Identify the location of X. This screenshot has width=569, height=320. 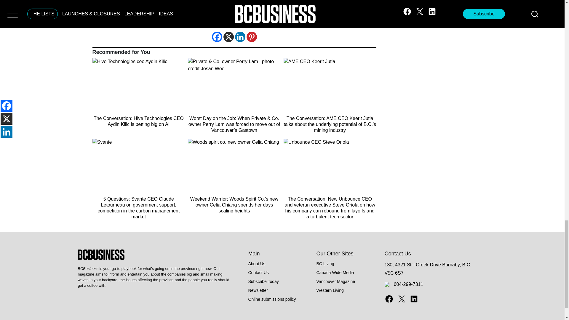
(229, 37).